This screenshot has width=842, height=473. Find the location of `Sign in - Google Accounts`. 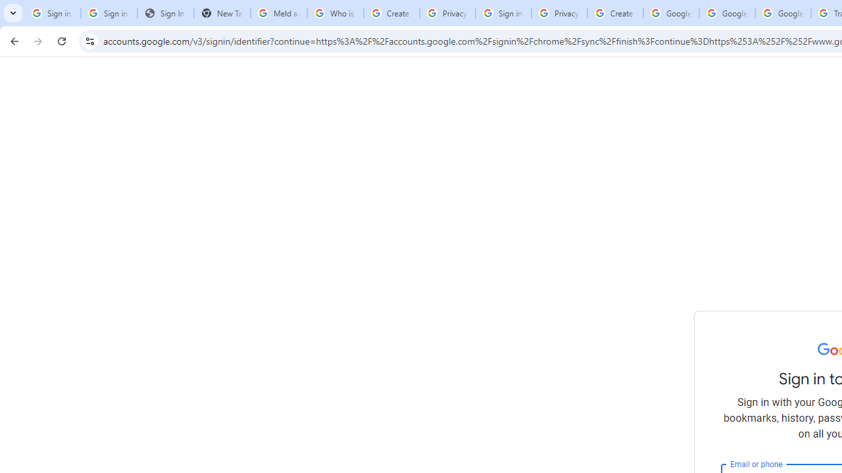

Sign in - Google Accounts is located at coordinates (503, 13).